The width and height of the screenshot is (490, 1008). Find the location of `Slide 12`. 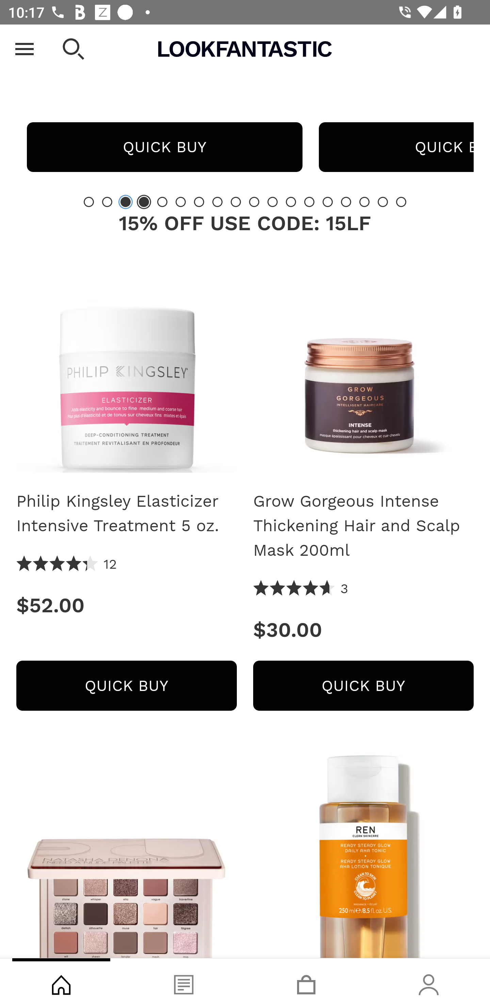

Slide 12 is located at coordinates (291, 202).